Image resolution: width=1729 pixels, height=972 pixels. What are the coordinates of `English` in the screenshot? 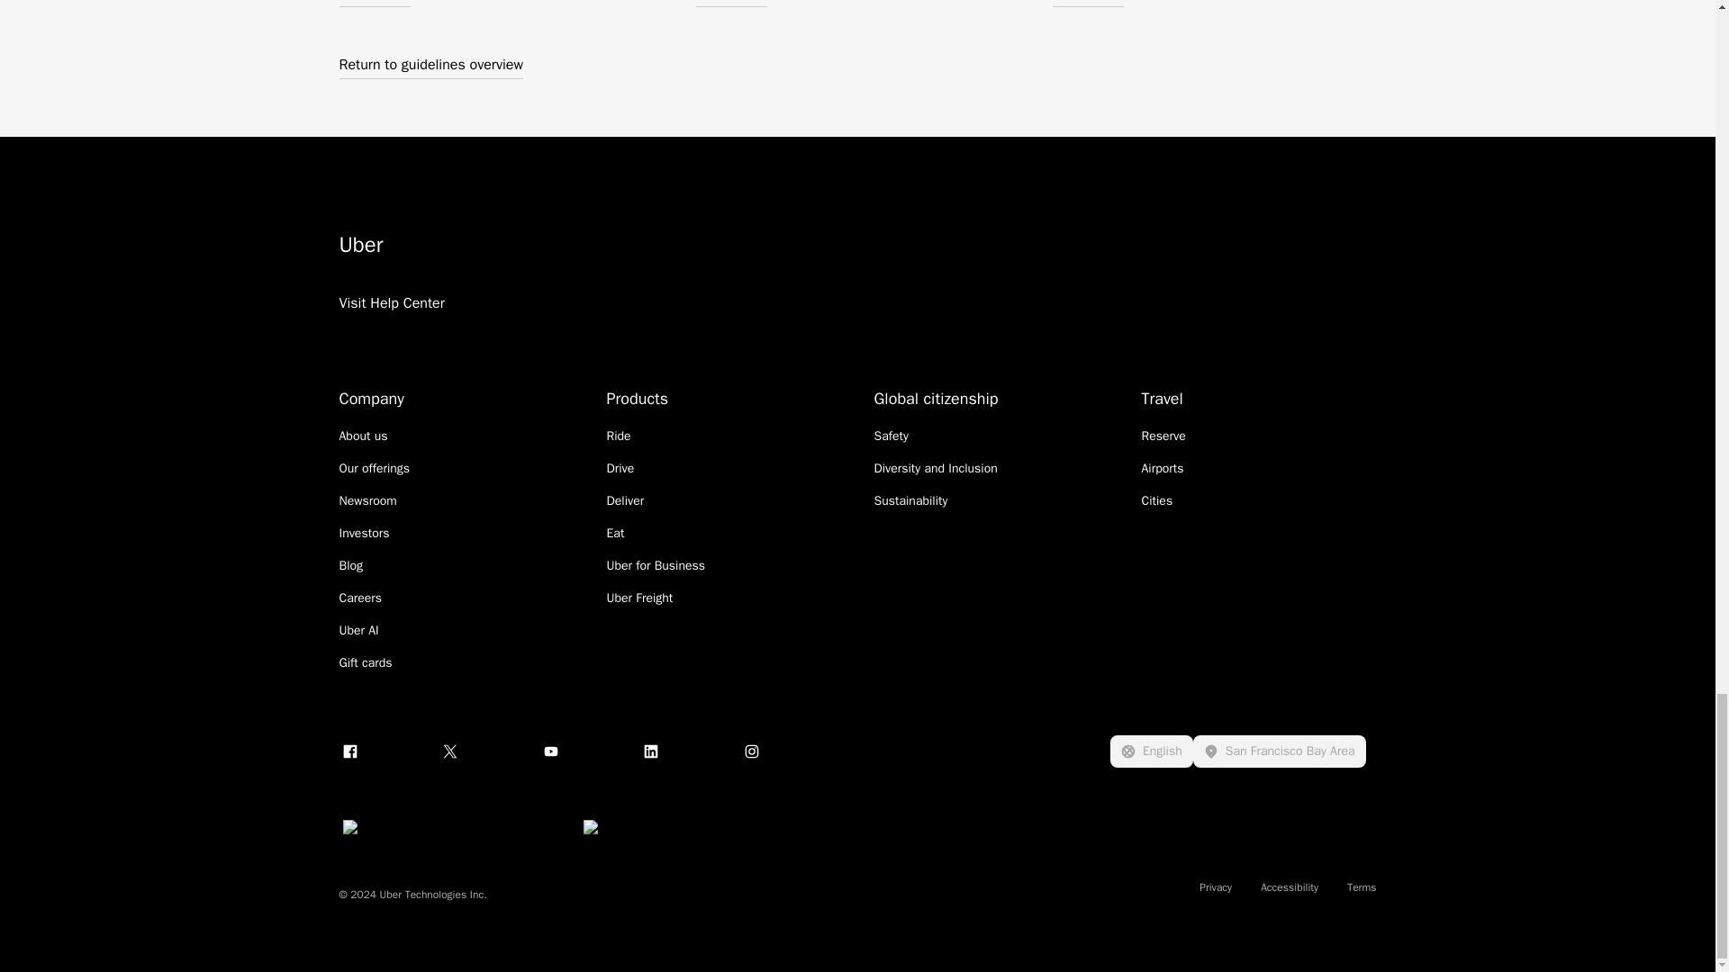 It's located at (1151, 751).